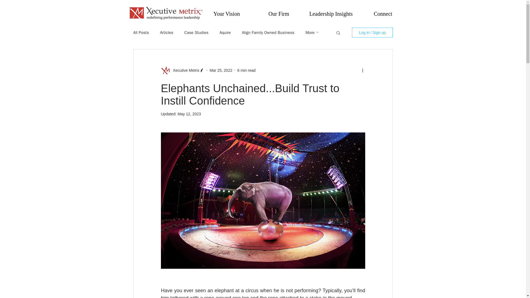 The image size is (530, 298). I want to click on Articles, so click(166, 33).